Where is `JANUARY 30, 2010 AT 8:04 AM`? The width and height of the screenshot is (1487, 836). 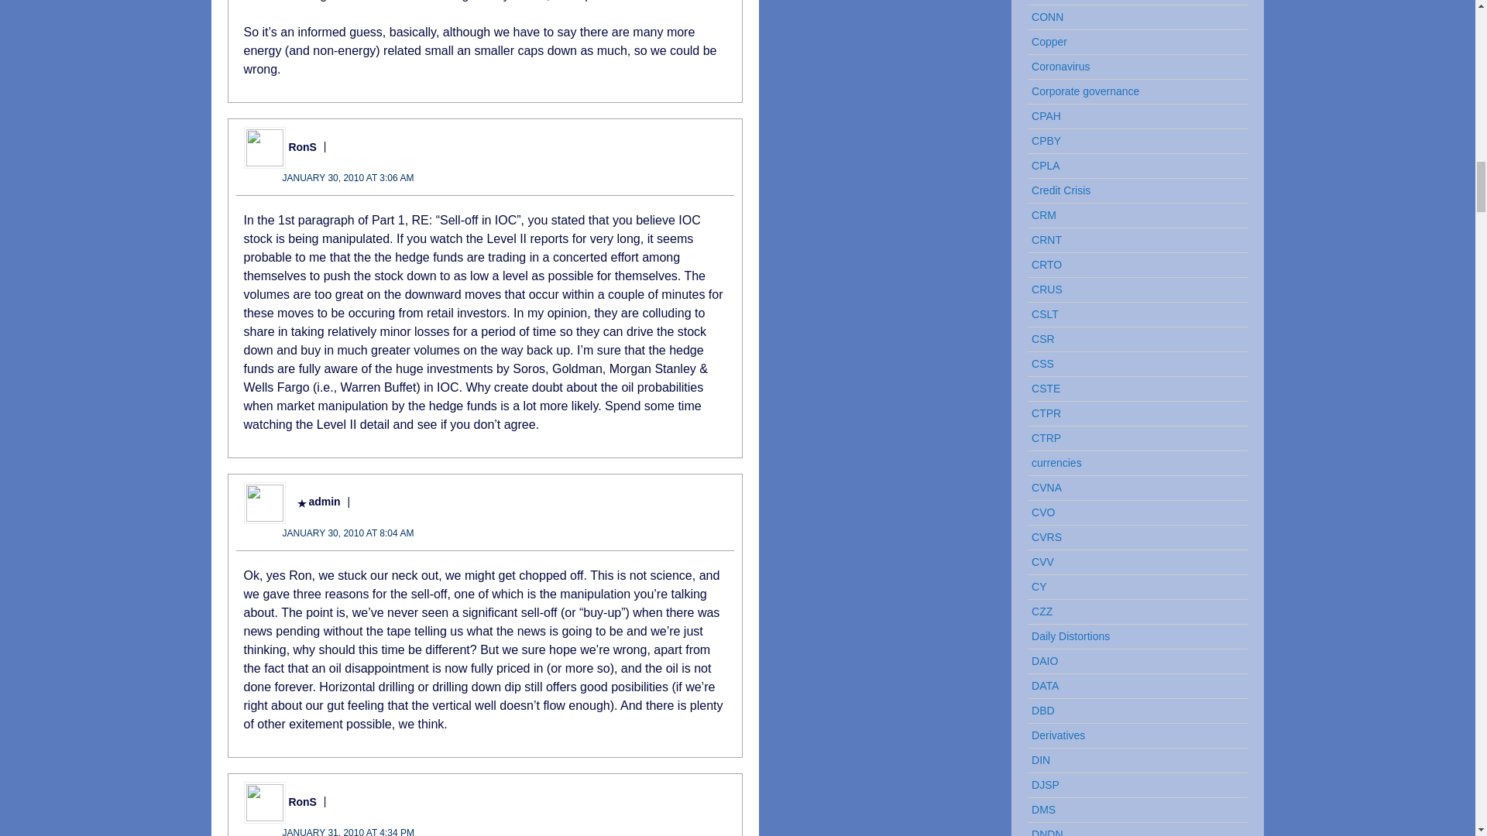 JANUARY 30, 2010 AT 8:04 AM is located at coordinates (347, 533).